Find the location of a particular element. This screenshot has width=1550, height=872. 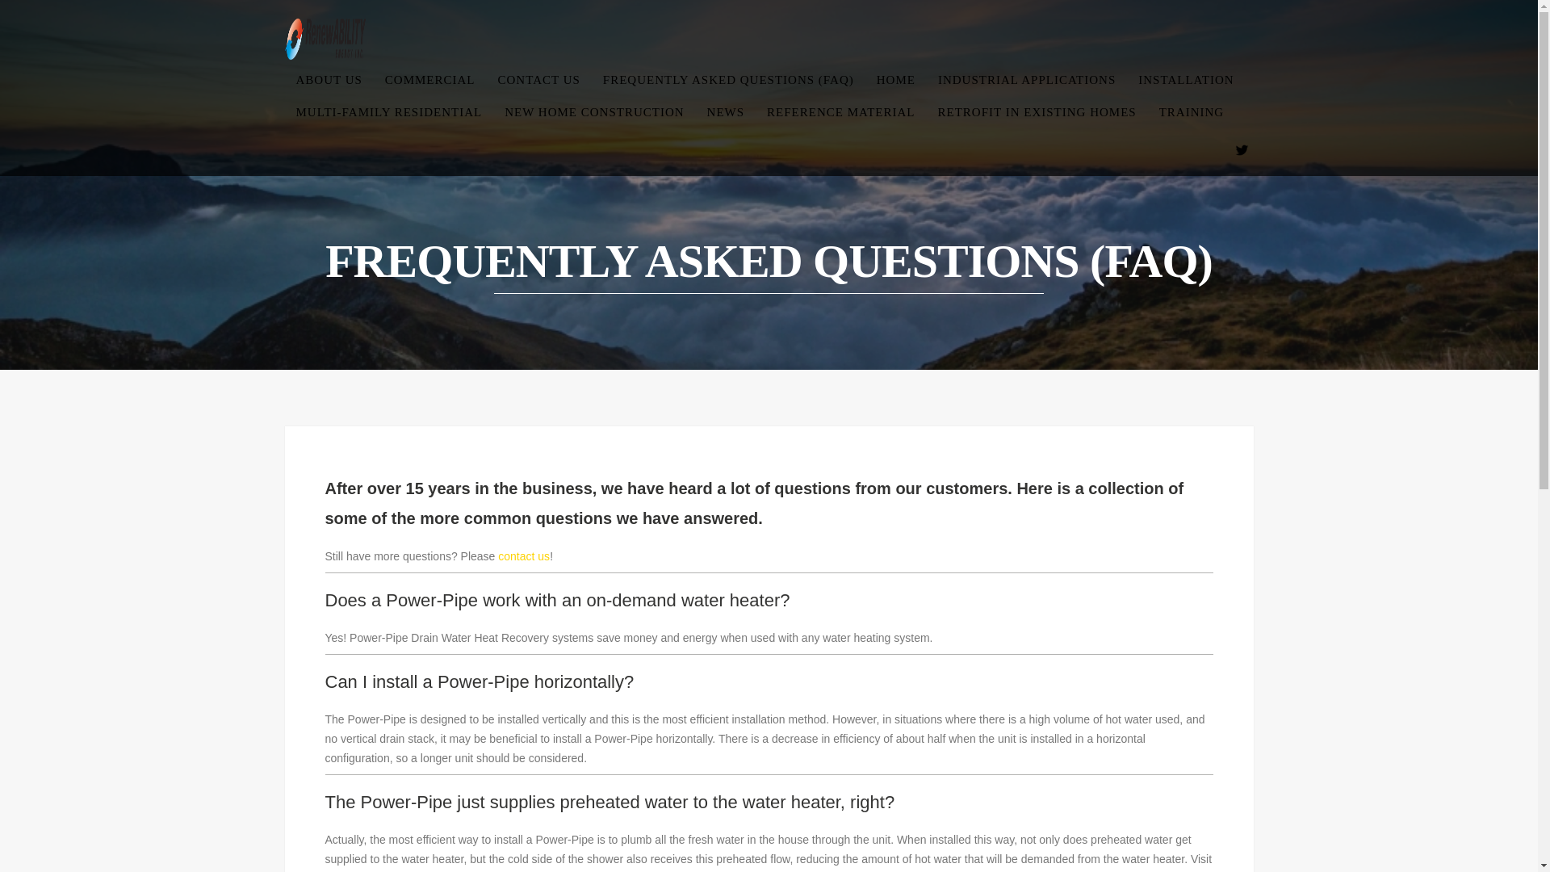

INSTALLATION is located at coordinates (1185, 81).